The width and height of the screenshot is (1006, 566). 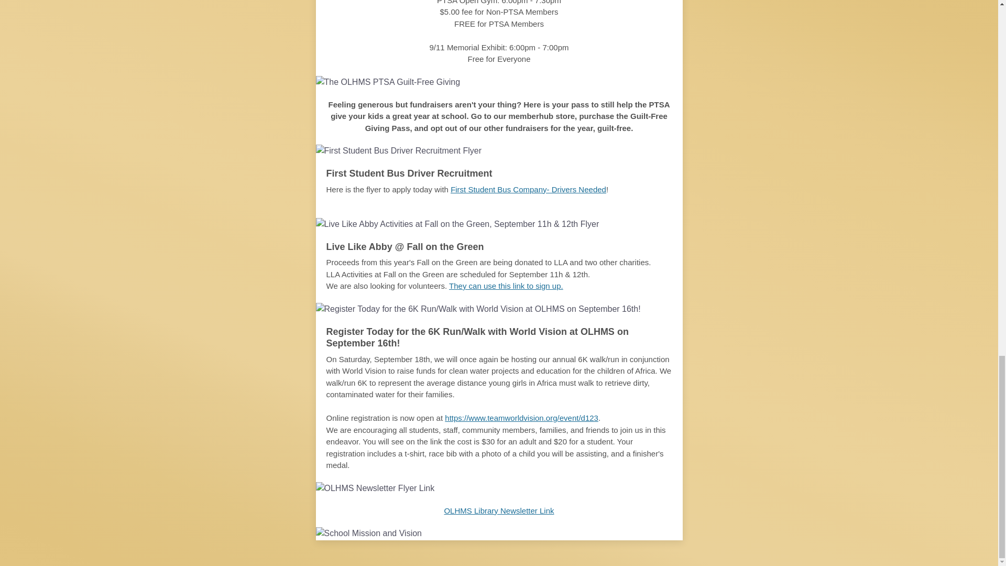 What do you see at coordinates (499, 82) in the screenshot?
I see `The OLHMS PTSA Guilt-Free Giving ` at bounding box center [499, 82].